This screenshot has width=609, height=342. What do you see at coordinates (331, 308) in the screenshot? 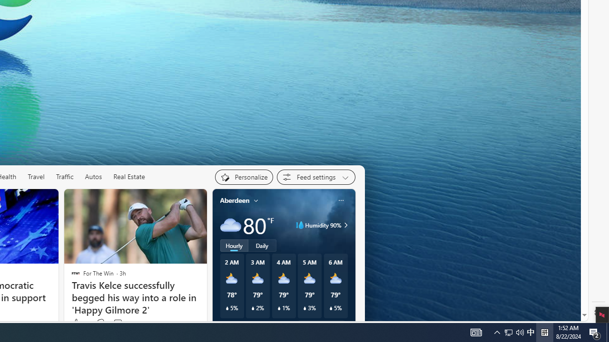
I see `Class: weather-current-precipitation-glyph` at bounding box center [331, 308].